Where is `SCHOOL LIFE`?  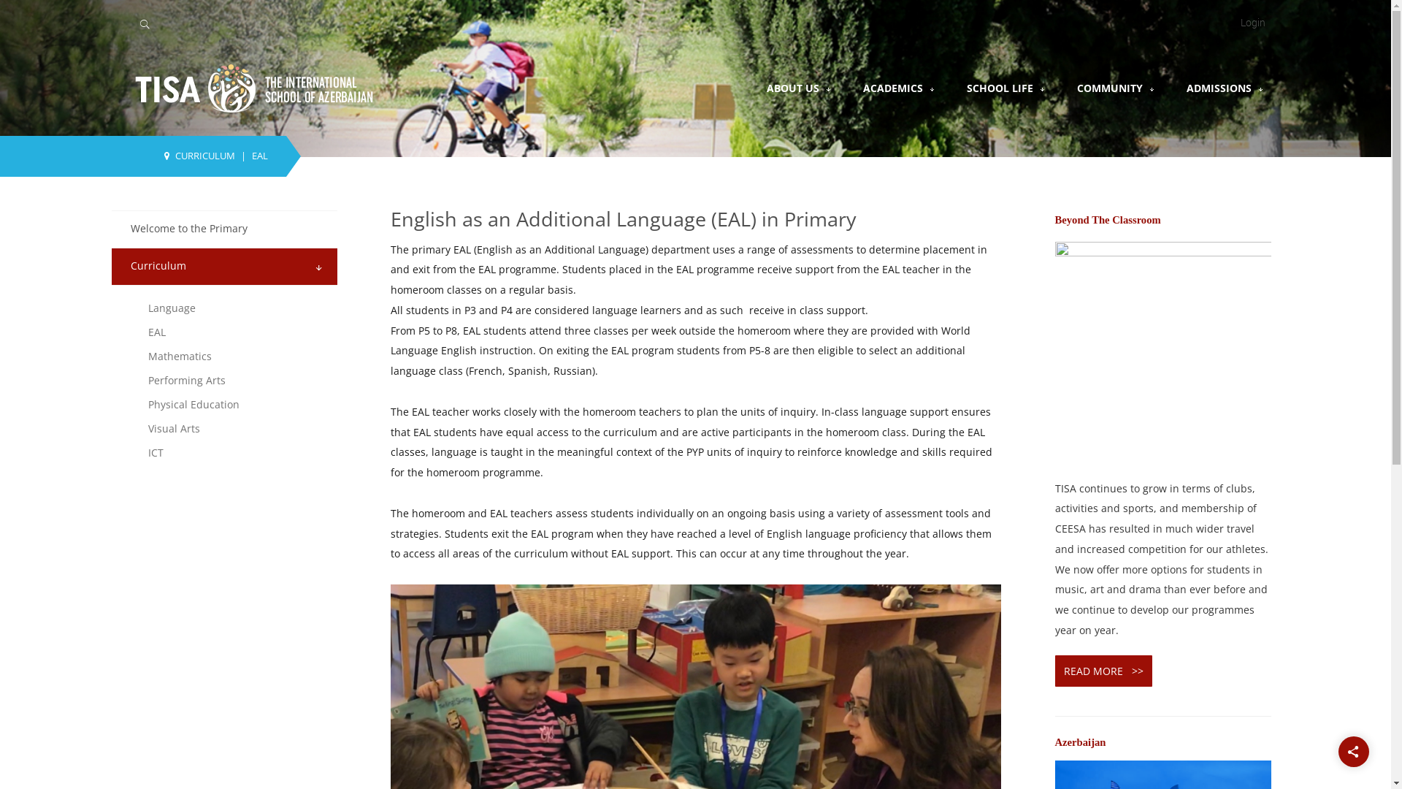
SCHOOL LIFE is located at coordinates (1006, 88).